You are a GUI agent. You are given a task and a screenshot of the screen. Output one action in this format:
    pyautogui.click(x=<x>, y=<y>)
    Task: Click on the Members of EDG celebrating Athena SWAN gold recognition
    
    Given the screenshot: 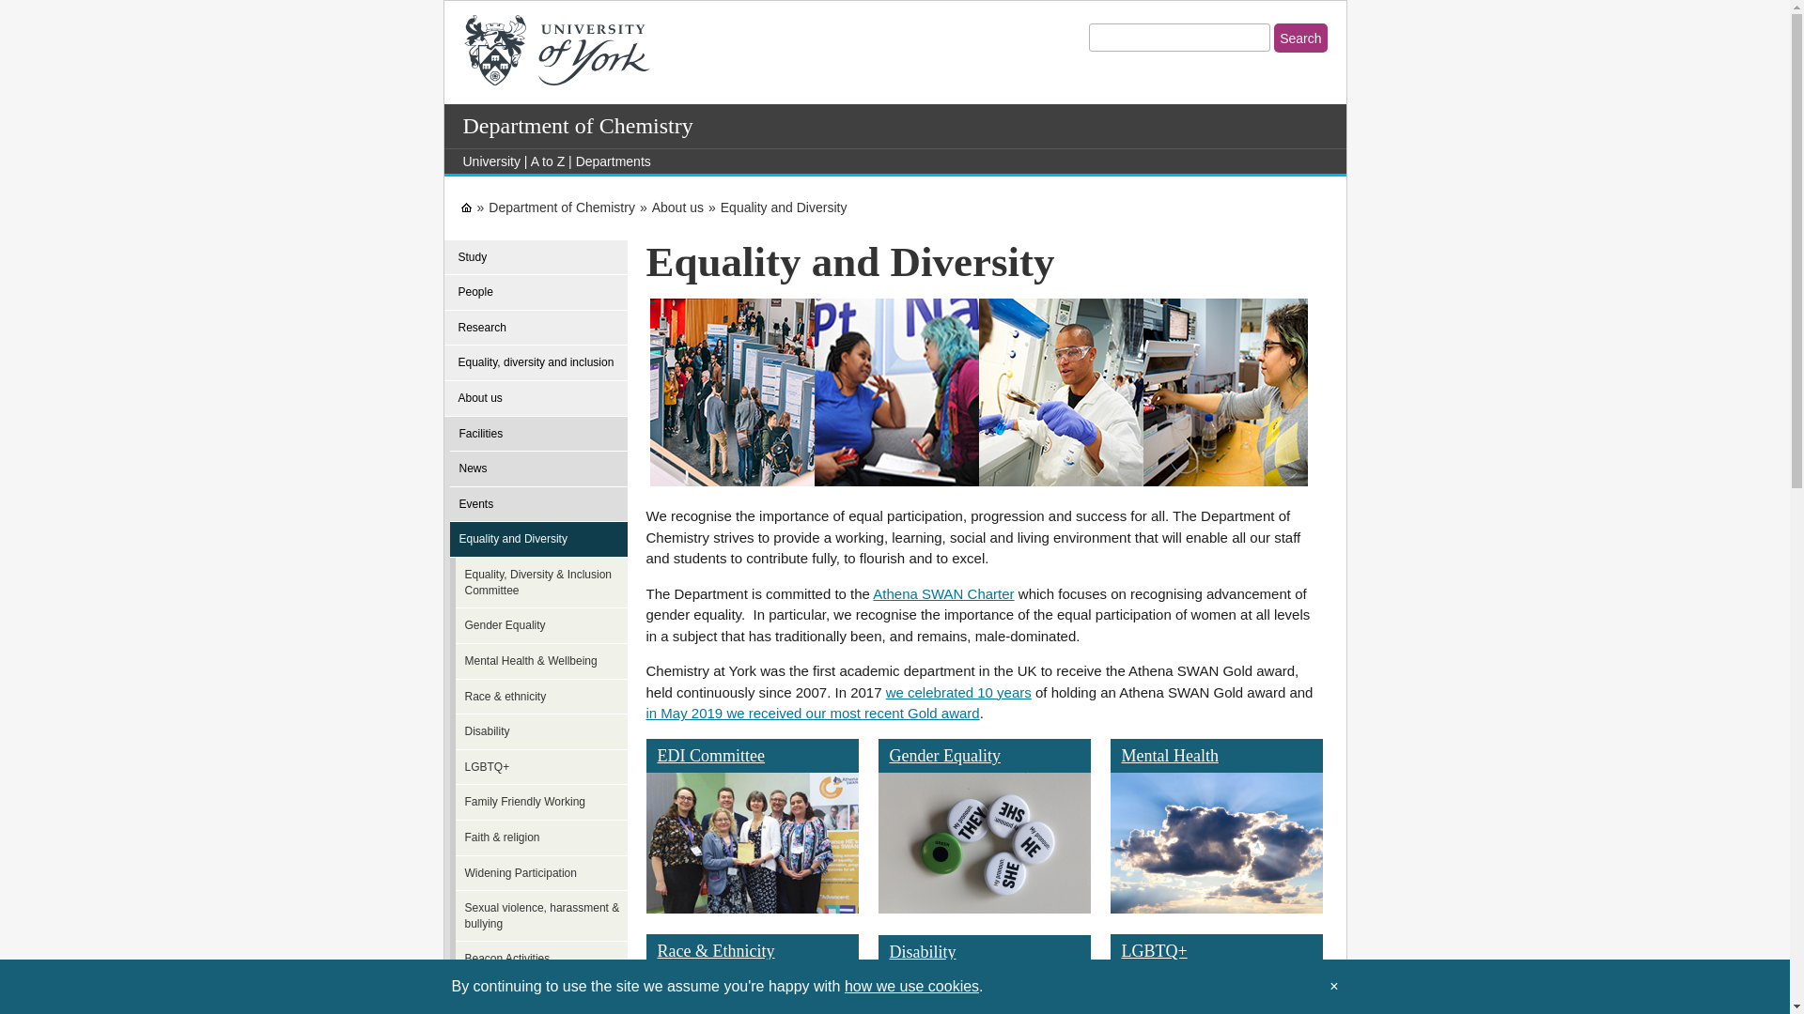 What is the action you would take?
    pyautogui.click(x=752, y=843)
    